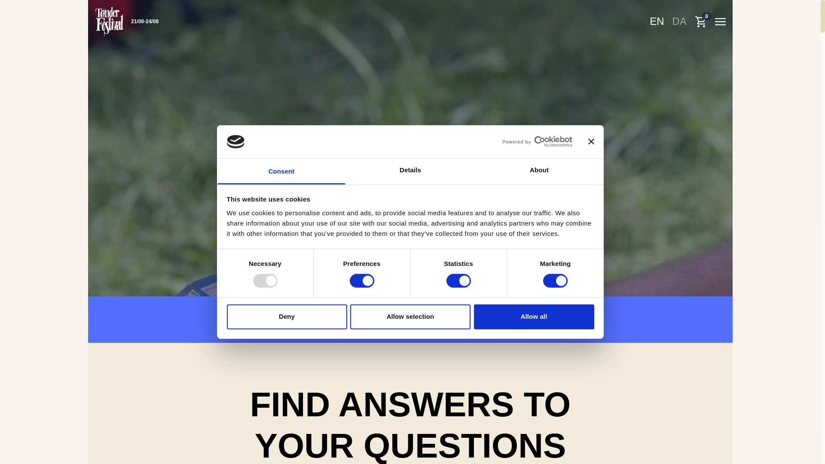  Describe the element at coordinates (539, 171) in the screenshot. I see `About` at that location.